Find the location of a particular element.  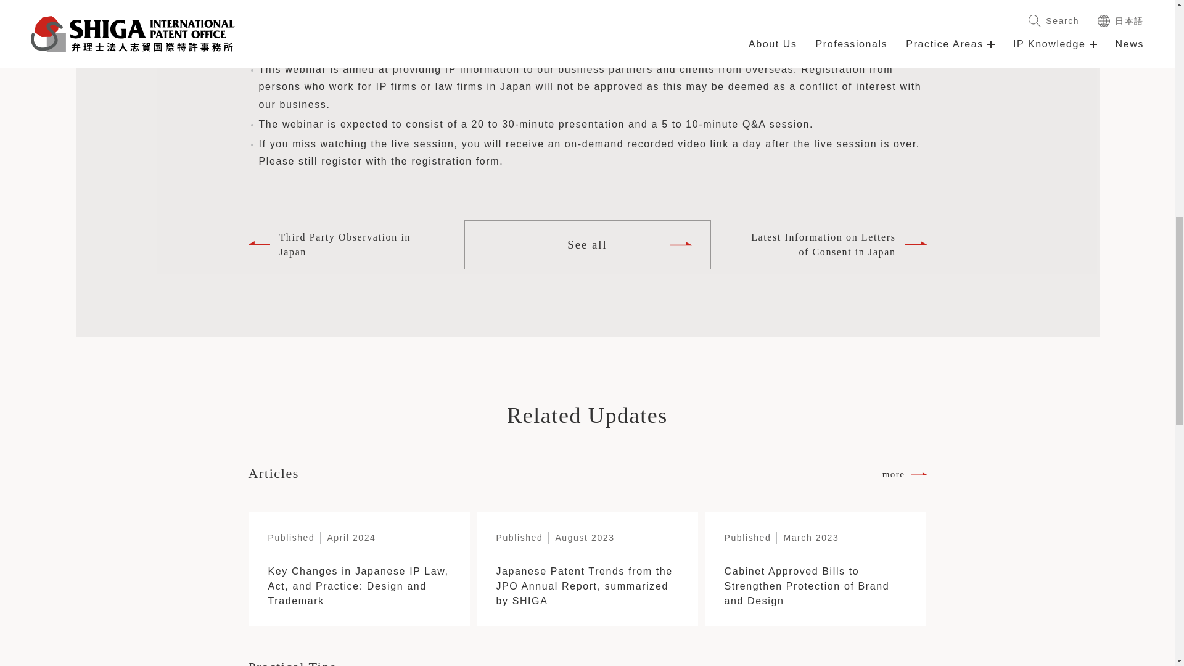

Latest Information on Letters of Consent in Japan is located at coordinates (833, 244).